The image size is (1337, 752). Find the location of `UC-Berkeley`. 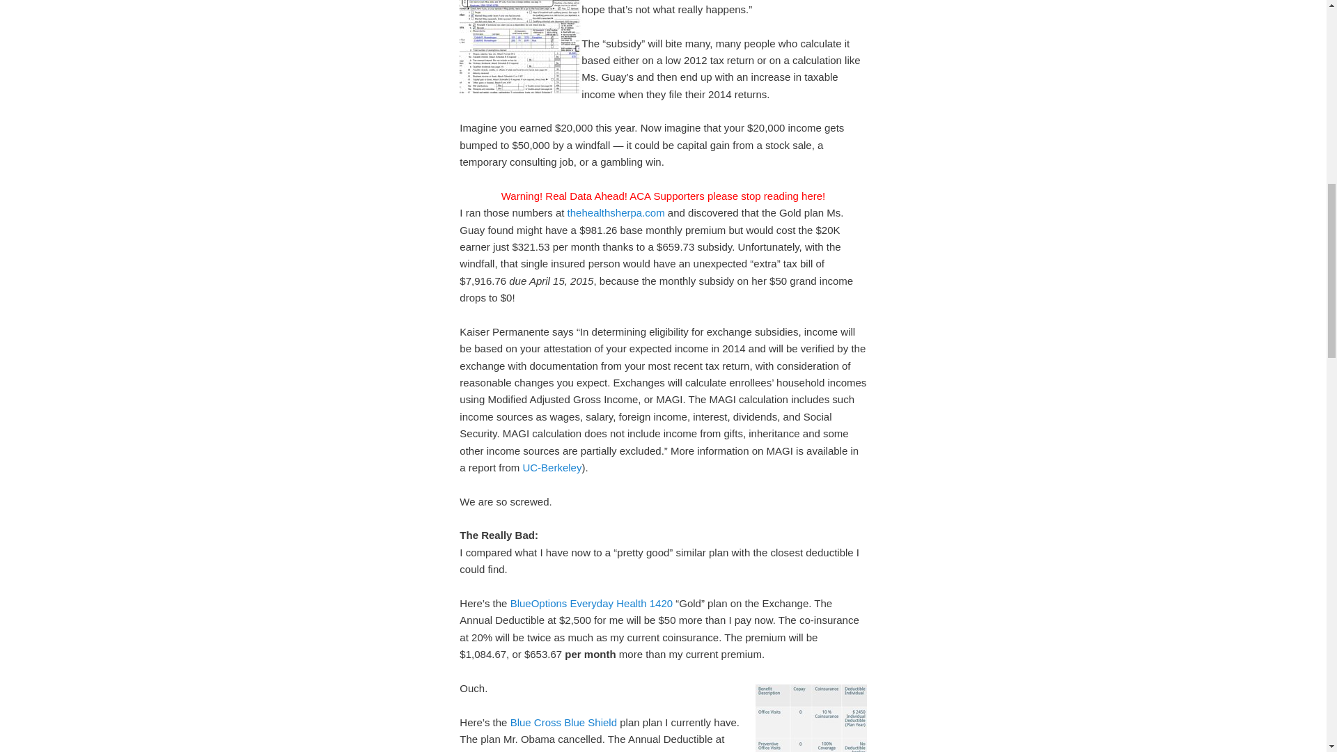

UC-Berkeley is located at coordinates (552, 468).